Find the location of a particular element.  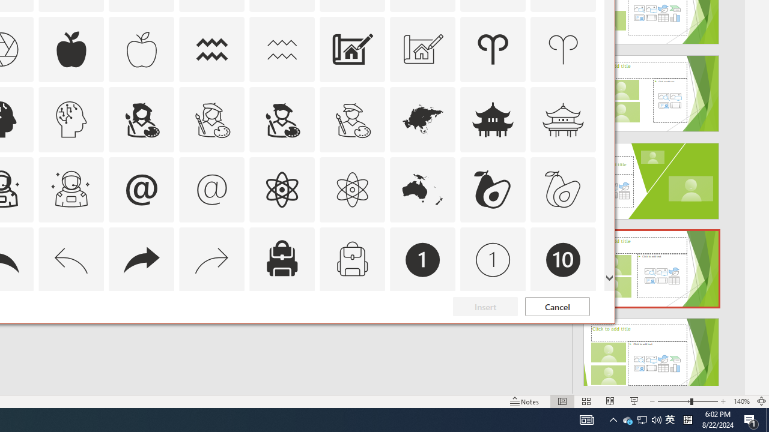

AutomationID: Icons_Asia is located at coordinates (423, 119).